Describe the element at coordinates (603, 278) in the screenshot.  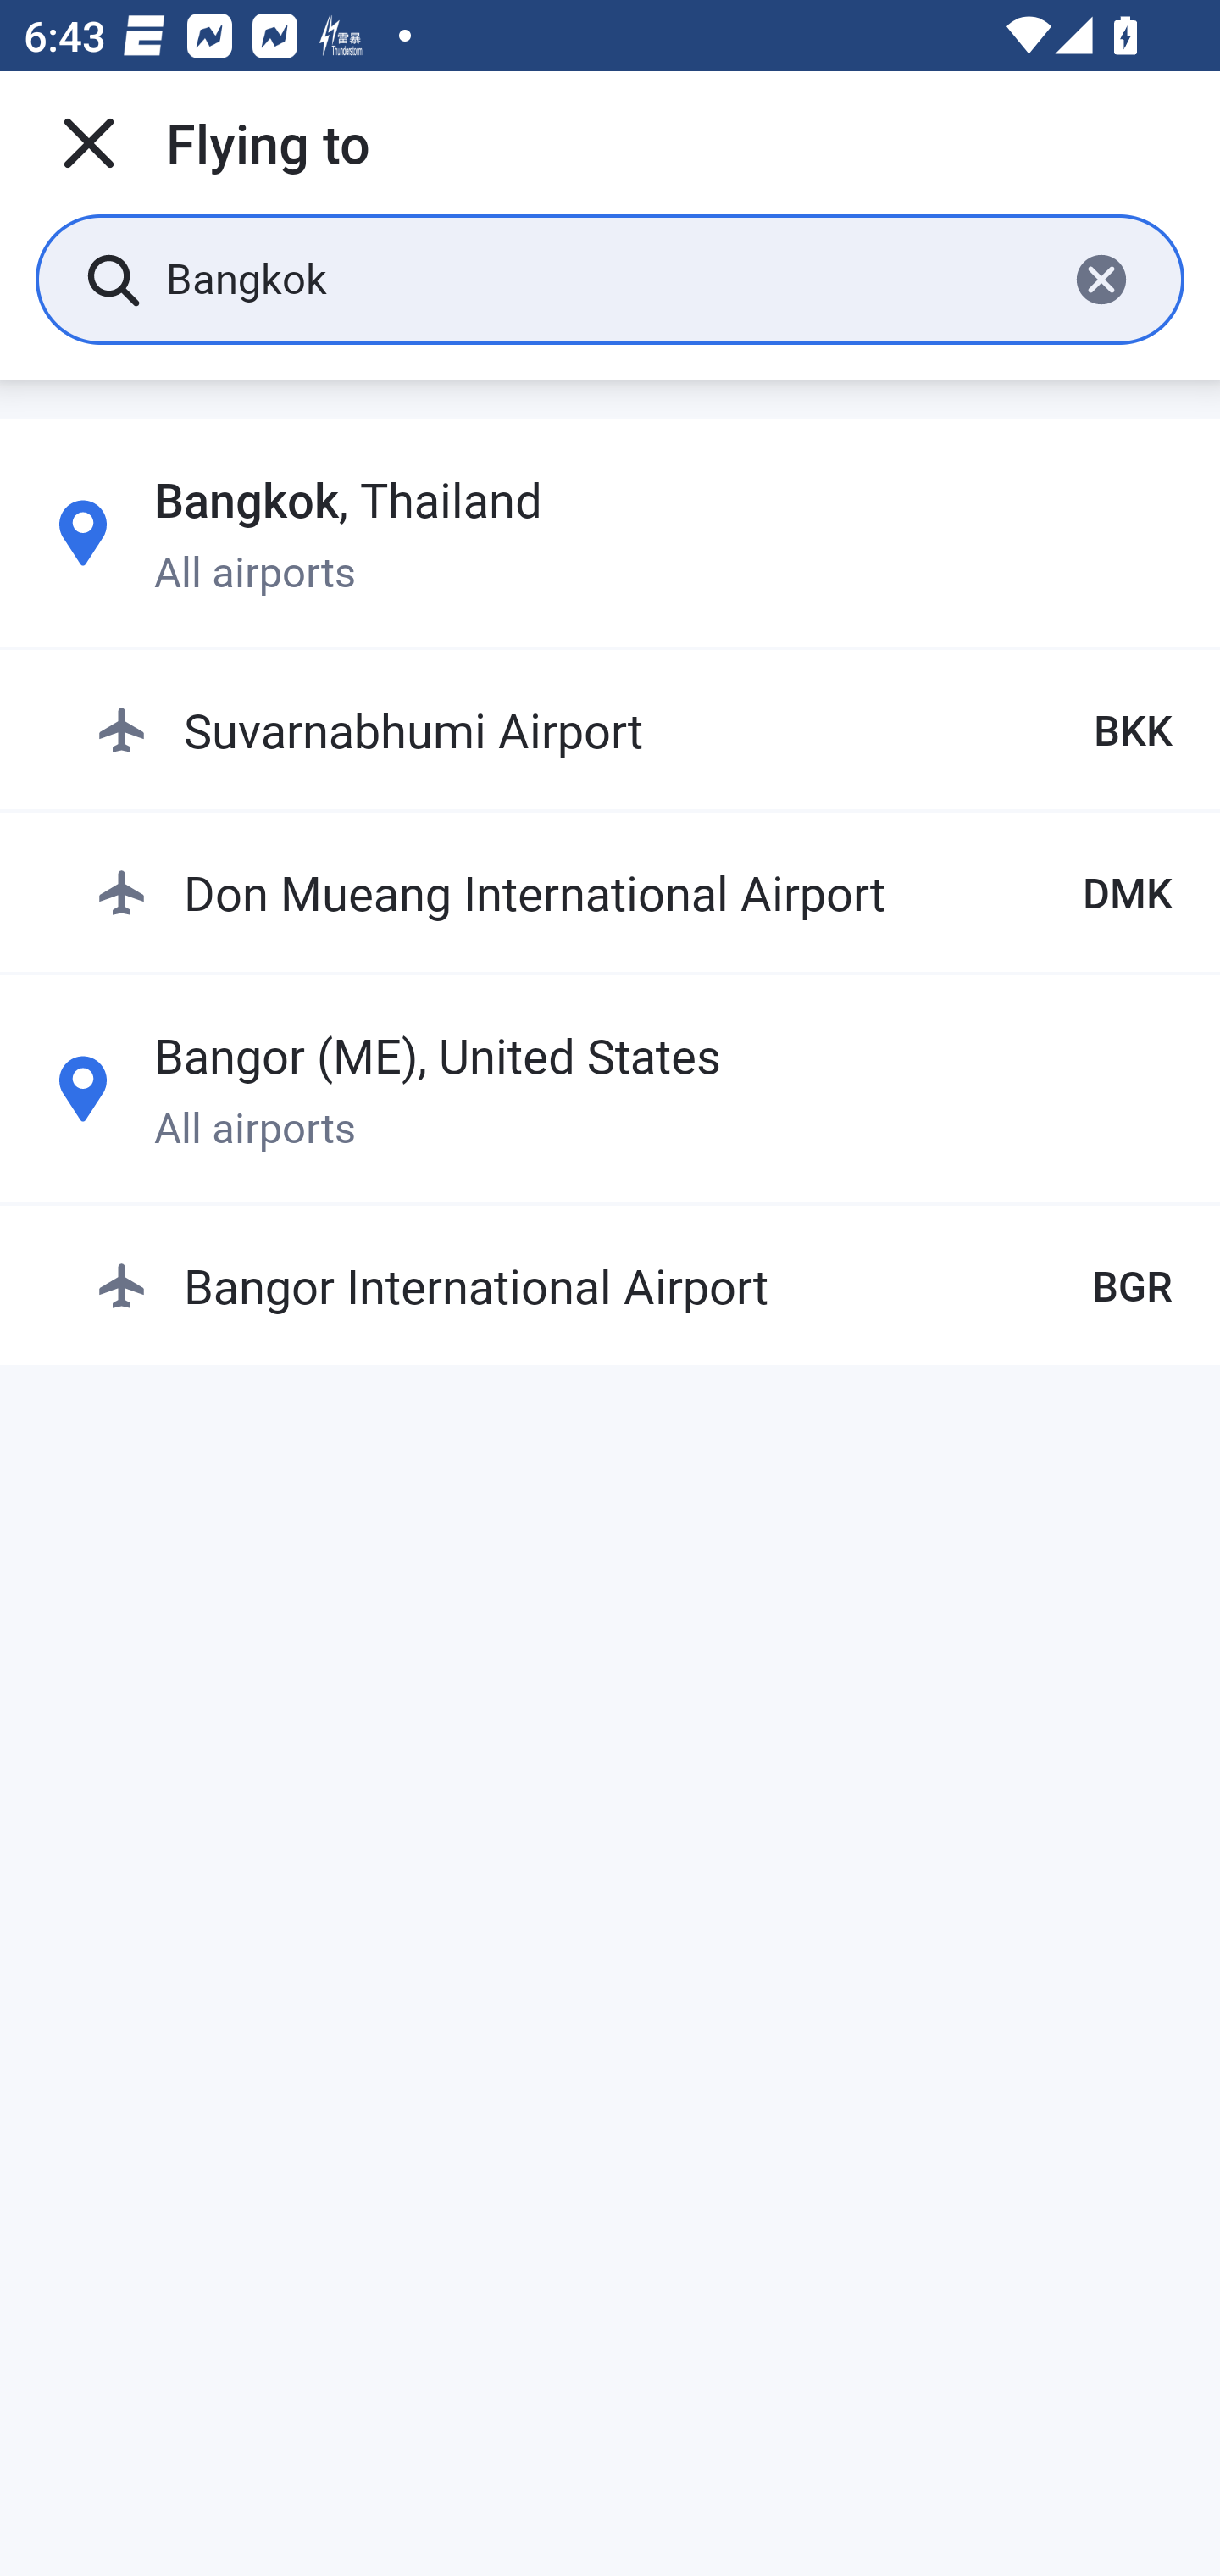
I see `Bangkok` at that location.